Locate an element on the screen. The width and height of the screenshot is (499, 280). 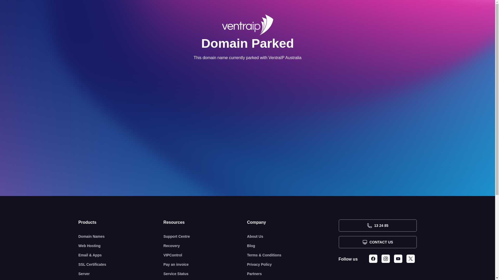
Service Status is located at coordinates (205, 274).